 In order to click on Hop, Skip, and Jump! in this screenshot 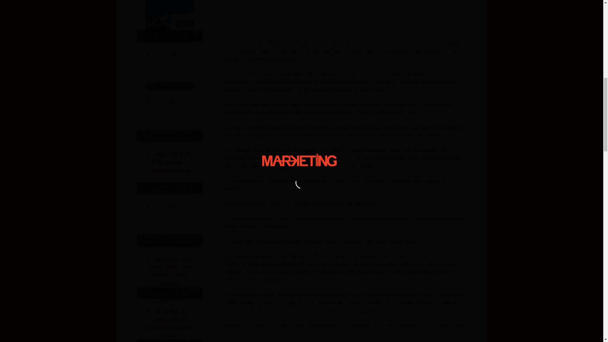, I will do `click(169, 74)`.